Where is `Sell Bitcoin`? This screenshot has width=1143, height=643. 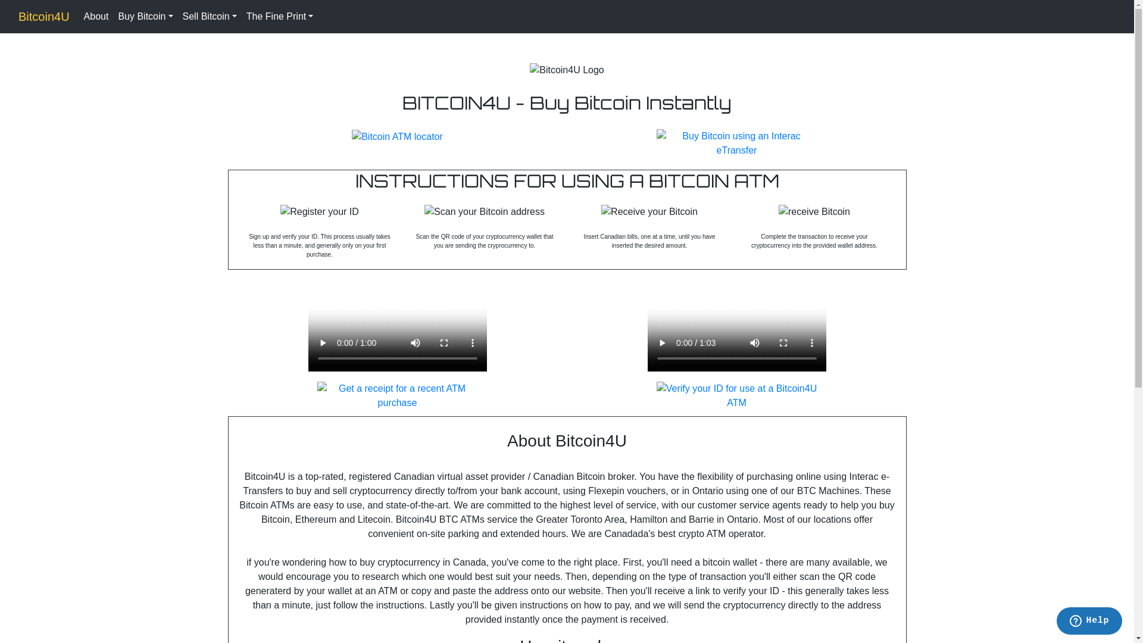
Sell Bitcoin is located at coordinates (210, 17).